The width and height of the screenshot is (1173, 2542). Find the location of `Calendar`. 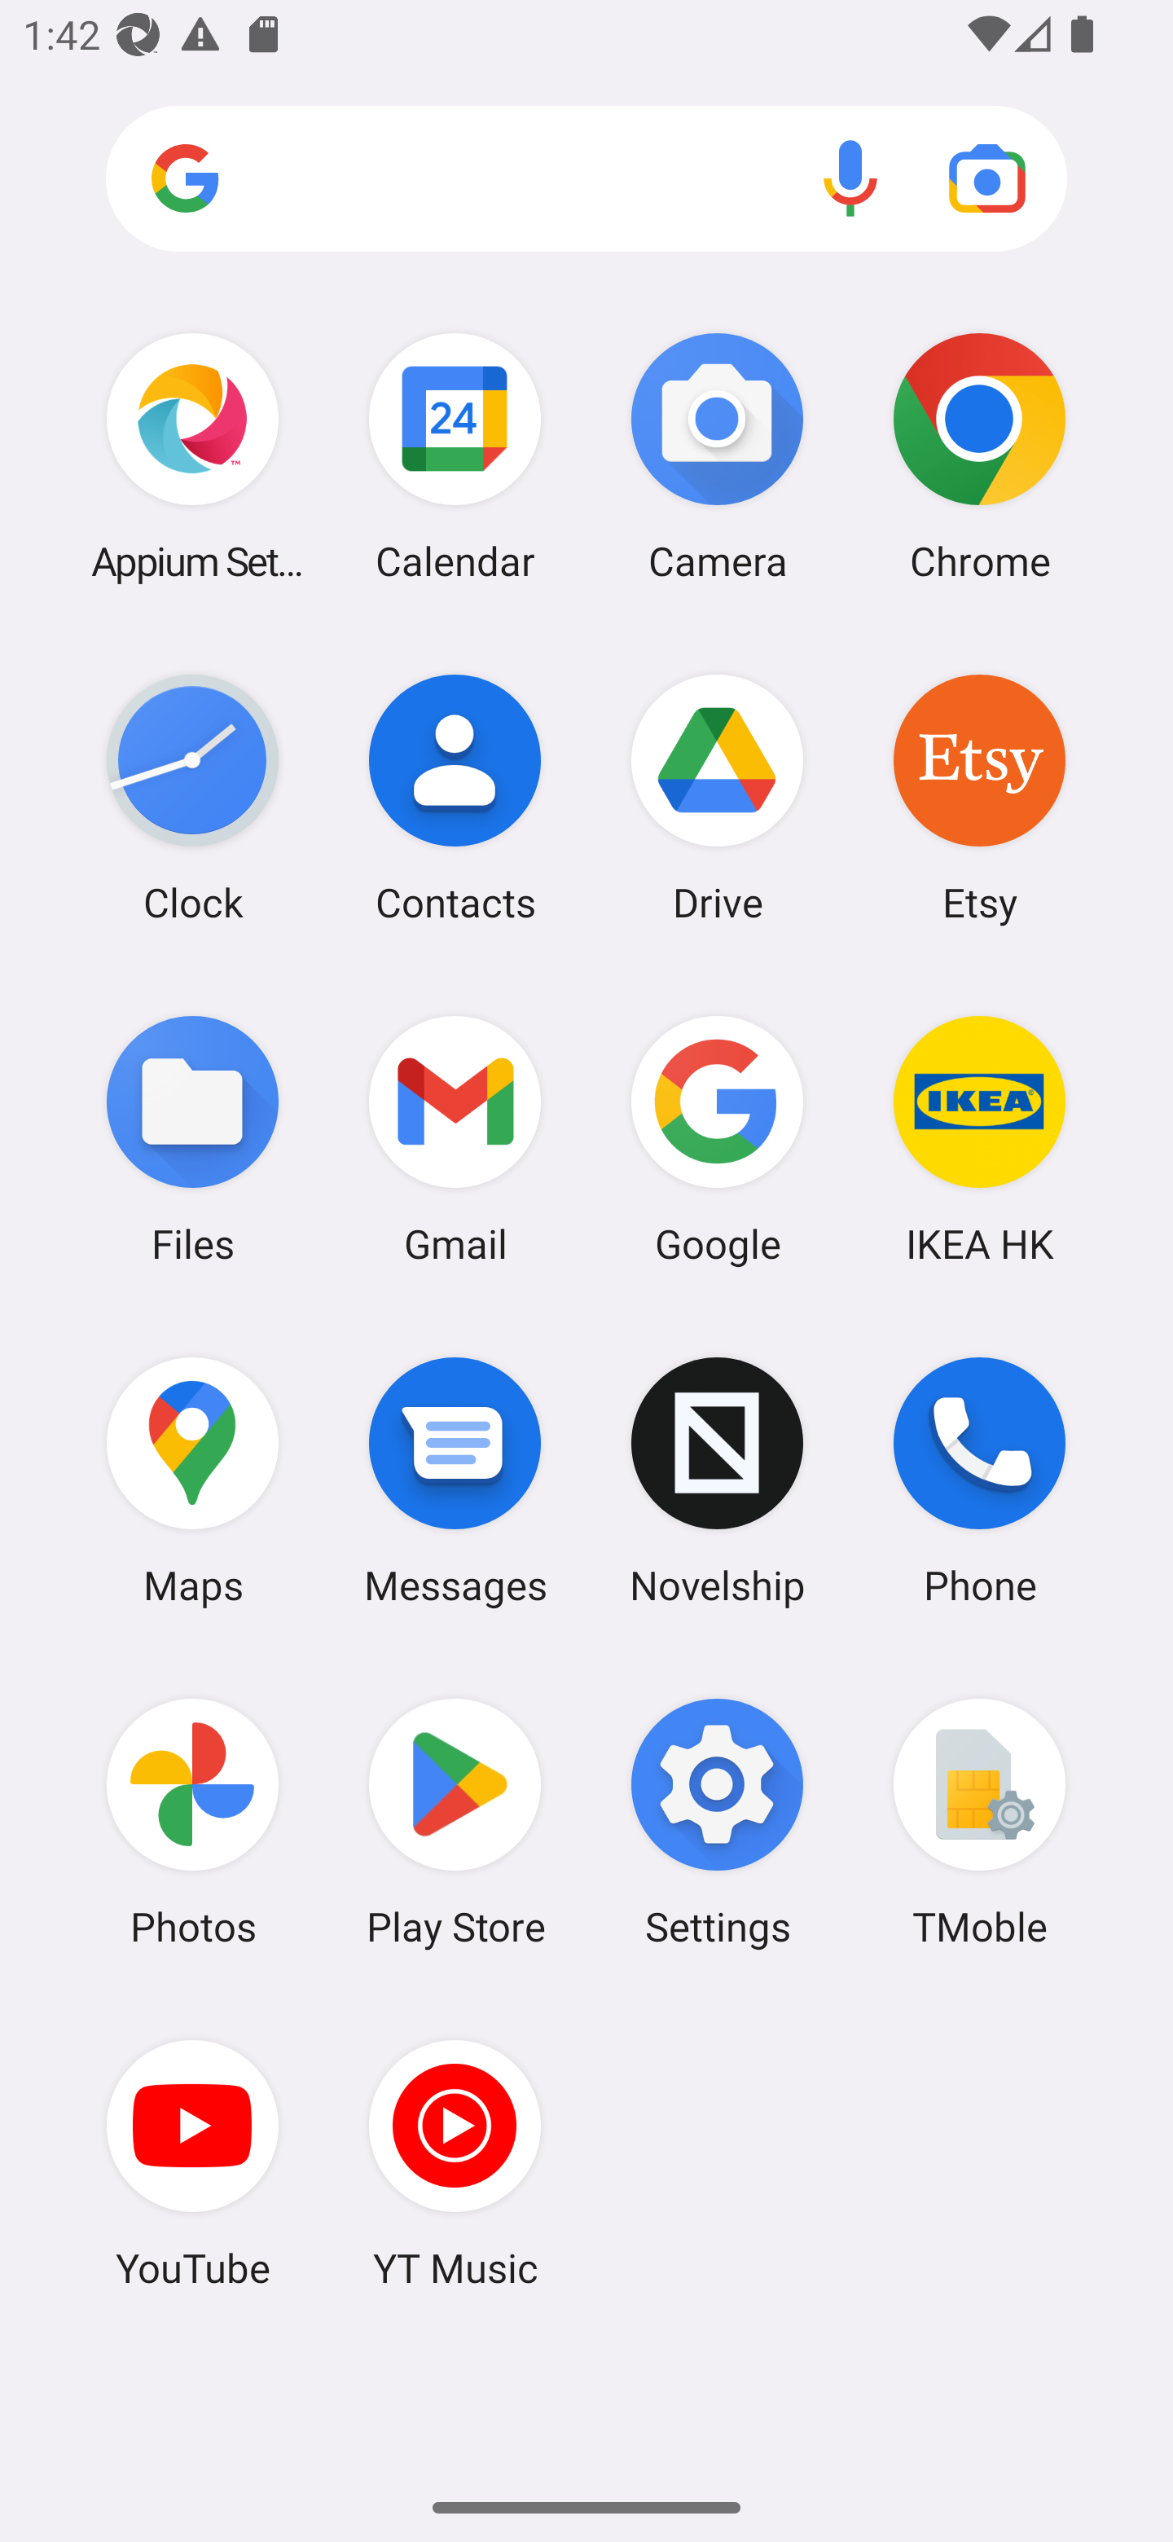

Calendar is located at coordinates (455, 456).